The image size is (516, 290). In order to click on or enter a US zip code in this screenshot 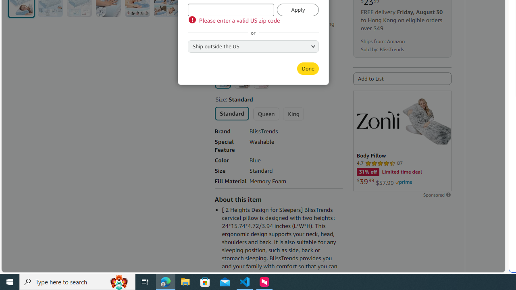, I will do `click(231, 10)`.